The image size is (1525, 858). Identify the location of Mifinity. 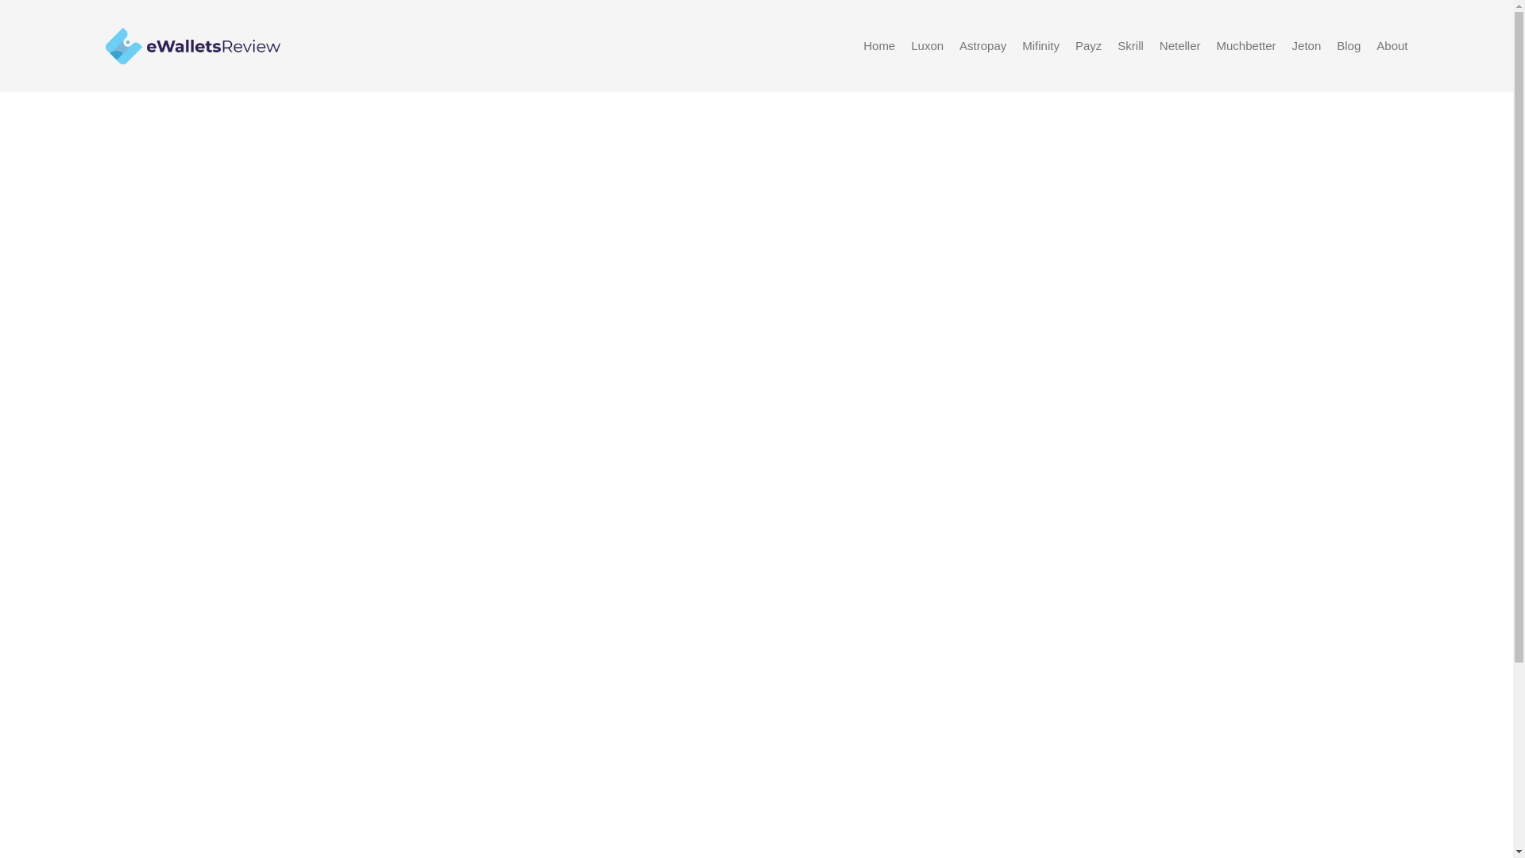
(1040, 45).